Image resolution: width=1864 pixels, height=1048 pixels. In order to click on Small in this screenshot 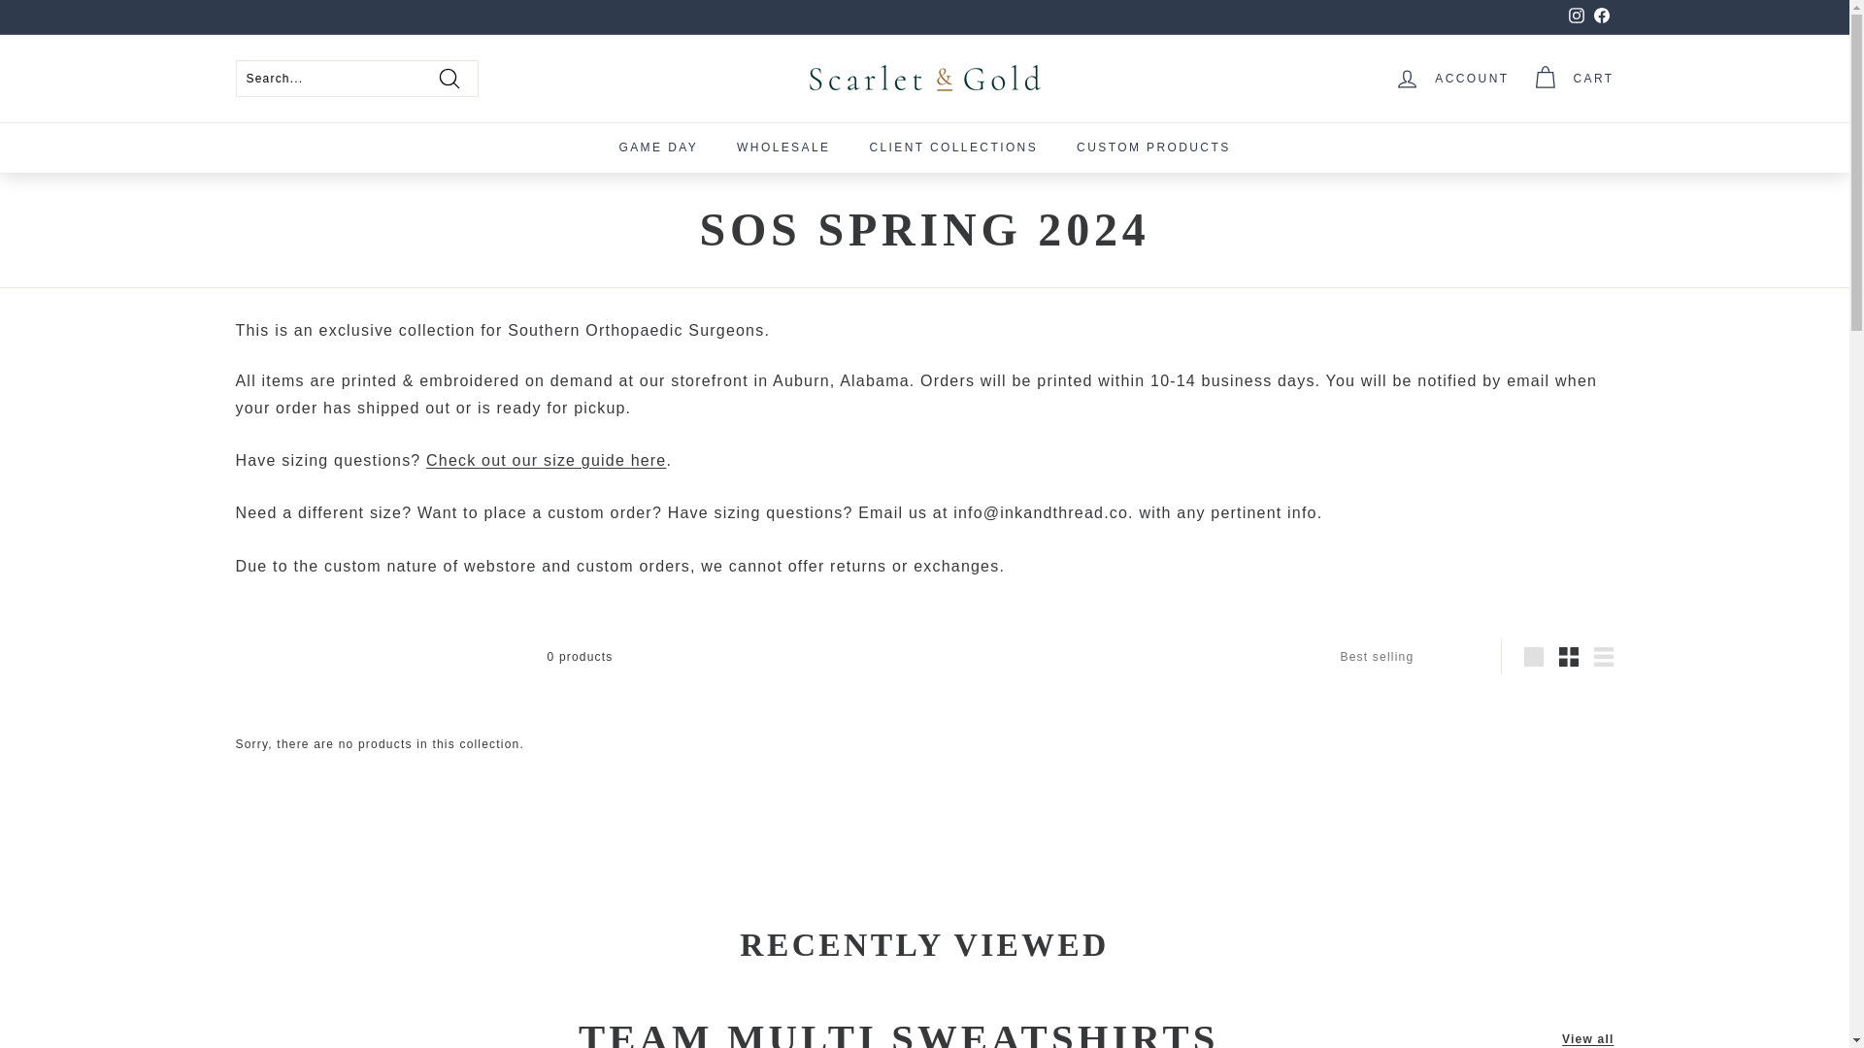, I will do `click(1568, 656)`.